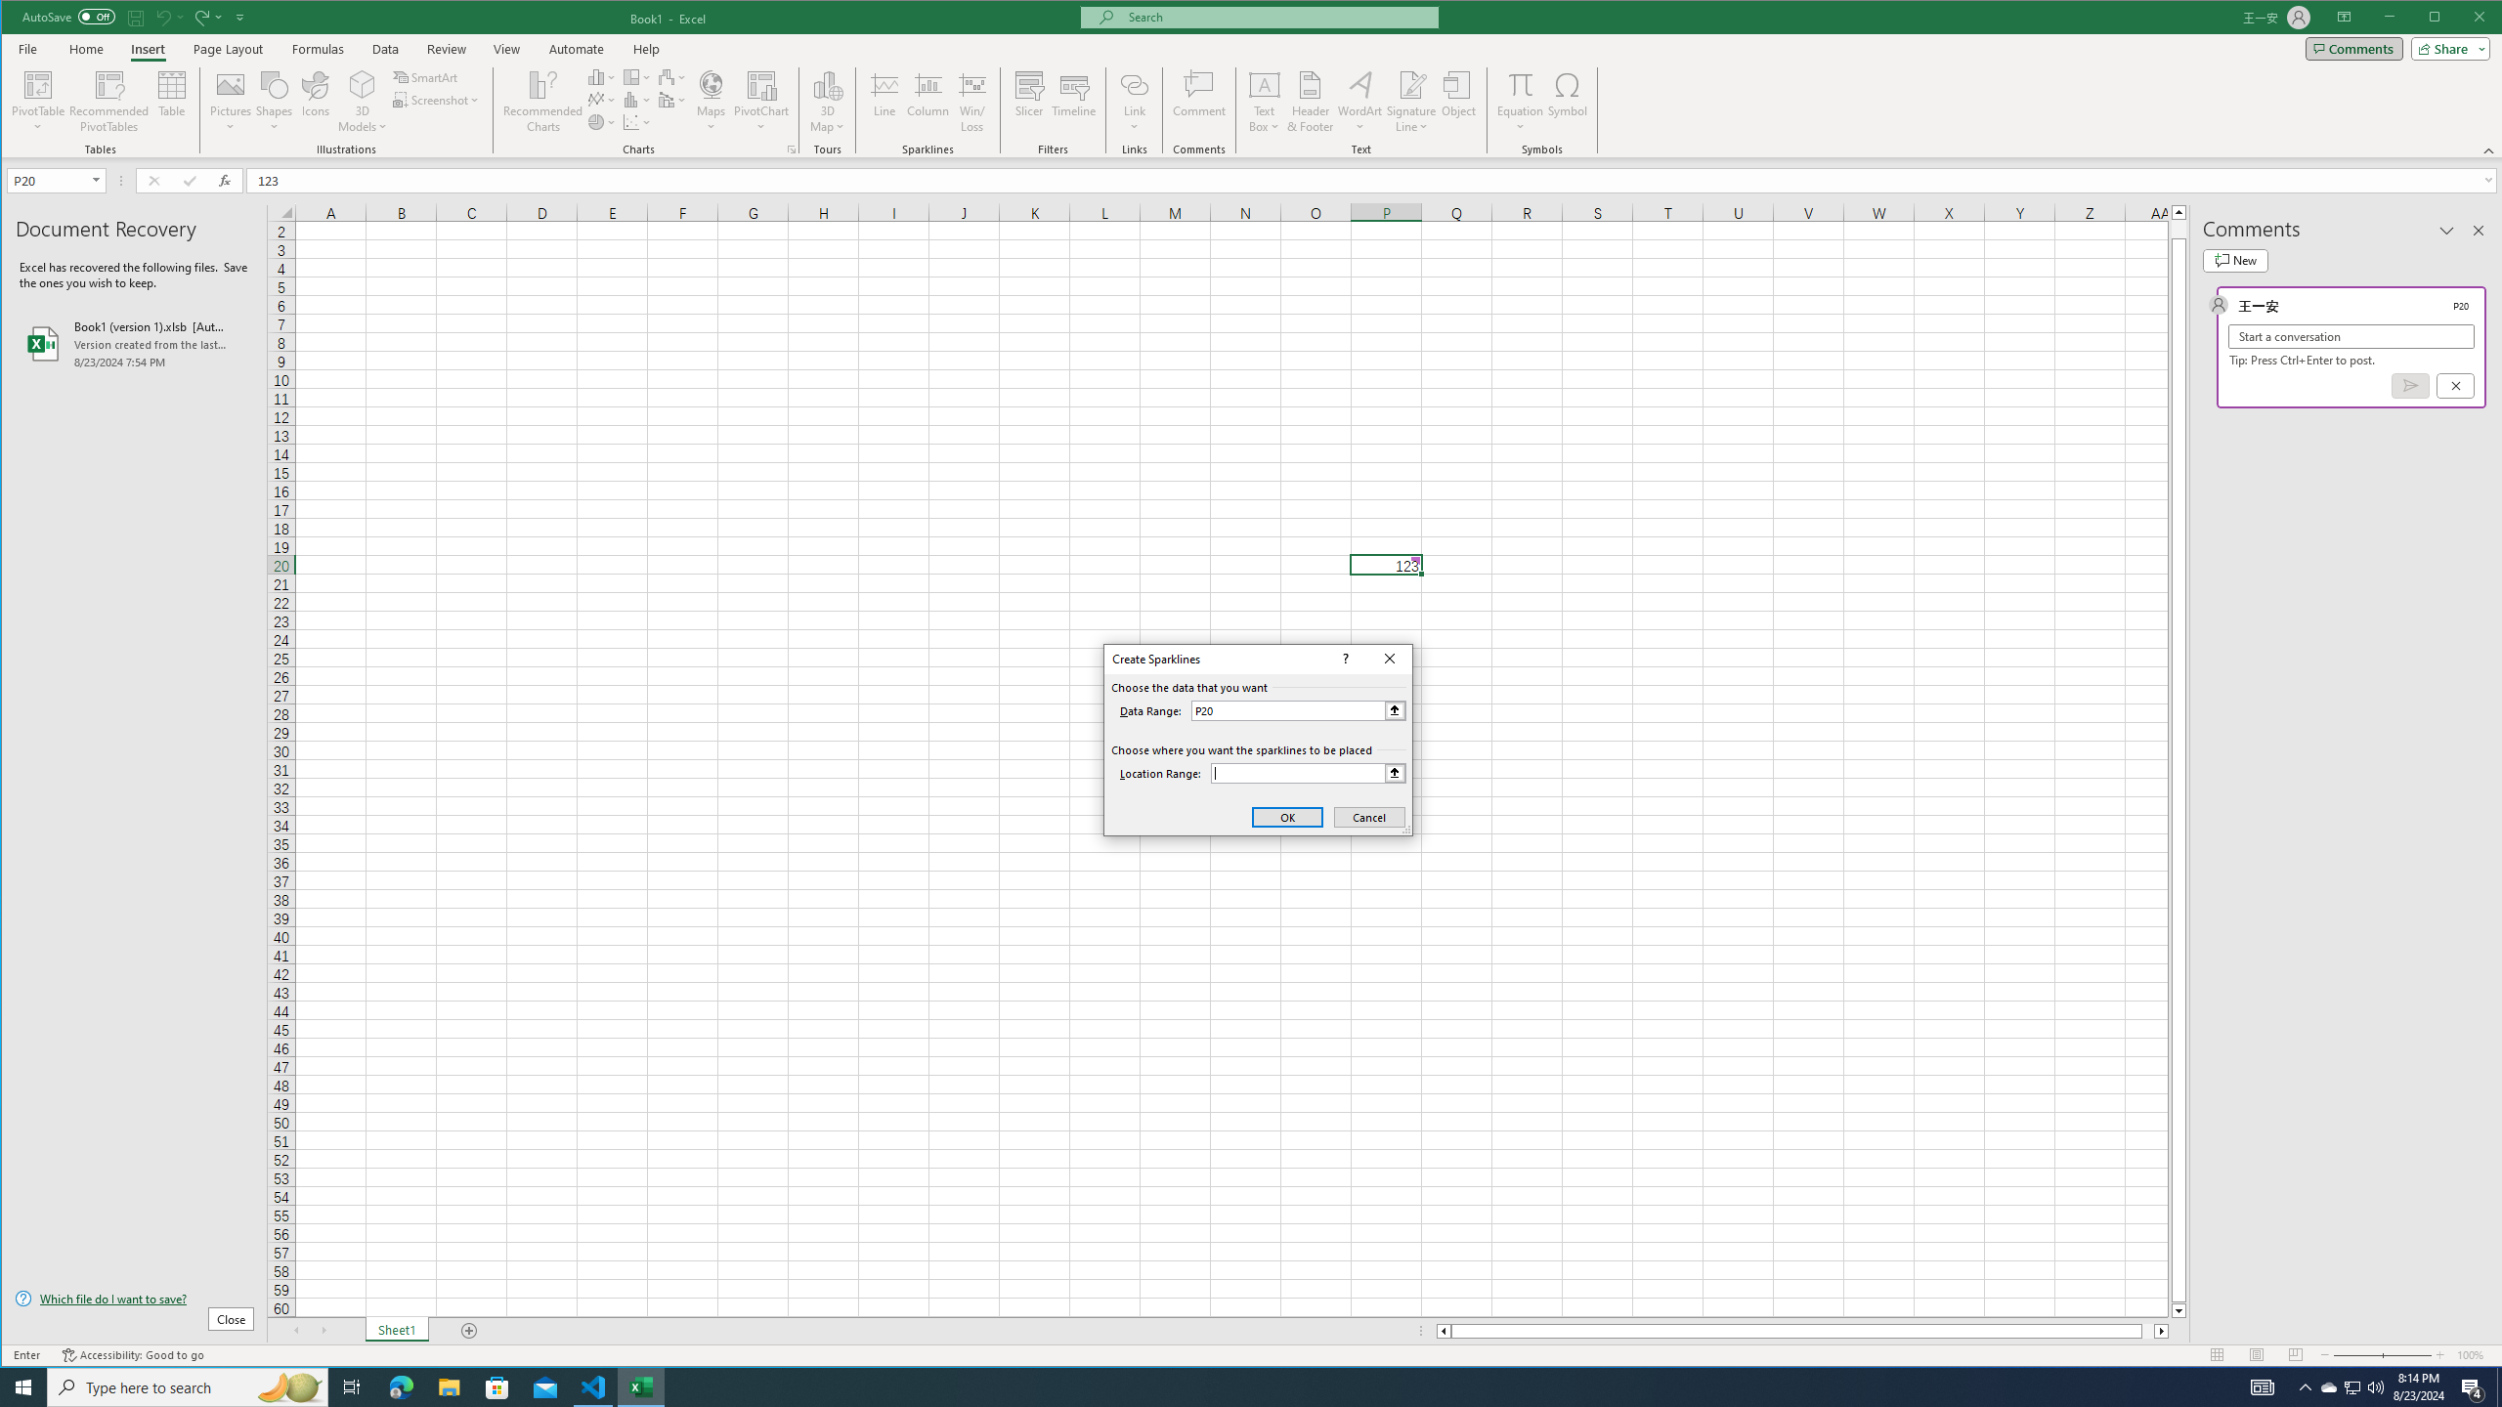 Image resolution: width=2502 pixels, height=1407 pixels. What do you see at coordinates (1252, 79) in the screenshot?
I see `Class: MsoCommandBar` at bounding box center [1252, 79].